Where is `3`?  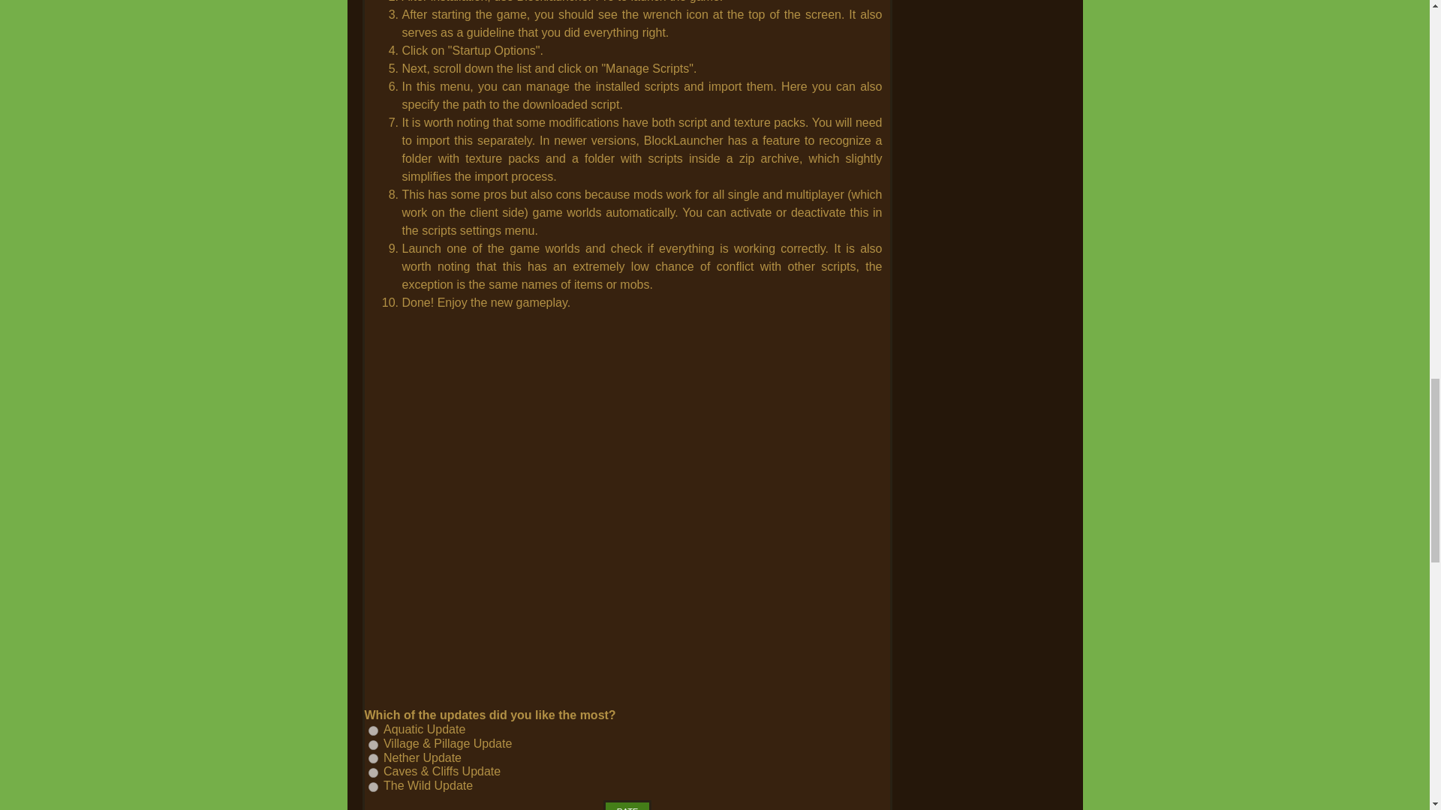 3 is located at coordinates (372, 759).